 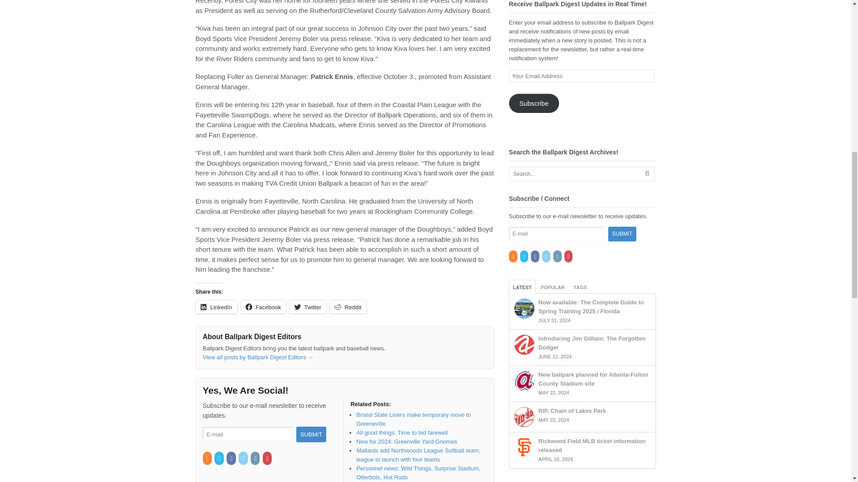 I want to click on Facebook, so click(x=231, y=458).